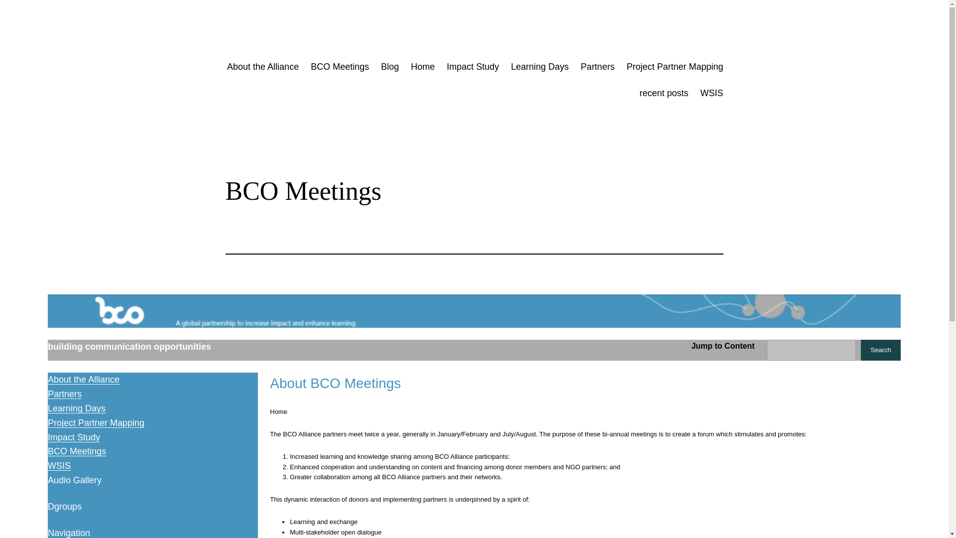 The width and height of the screenshot is (956, 538). I want to click on Project Partner Mapping, so click(674, 67).